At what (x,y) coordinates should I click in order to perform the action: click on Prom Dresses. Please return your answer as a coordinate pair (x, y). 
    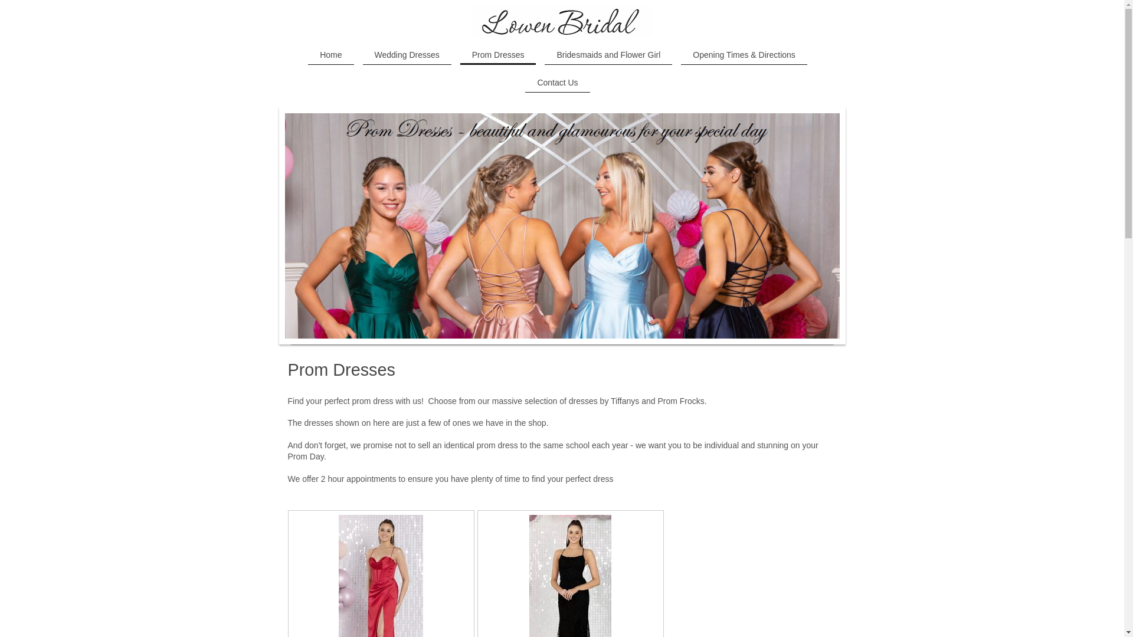
    Looking at the image, I should click on (498, 55).